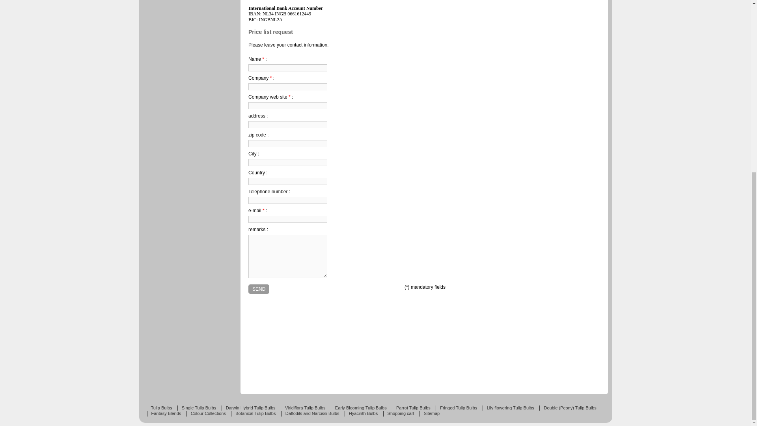  What do you see at coordinates (411, 408) in the screenshot?
I see `Parrot Tulip Bulbs` at bounding box center [411, 408].